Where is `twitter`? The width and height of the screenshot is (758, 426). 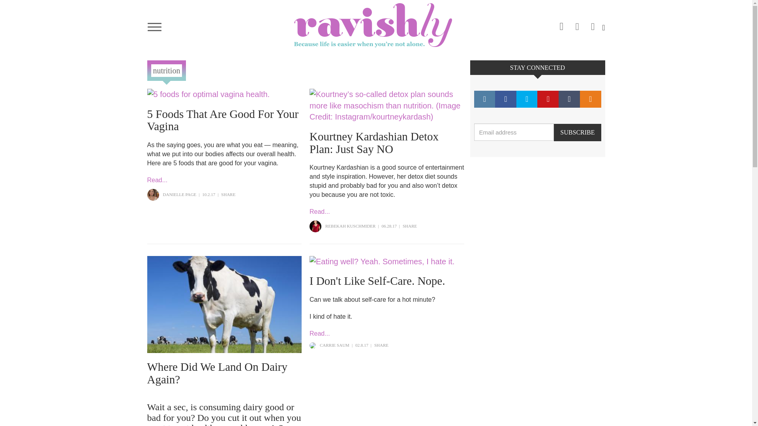
twitter is located at coordinates (593, 24).